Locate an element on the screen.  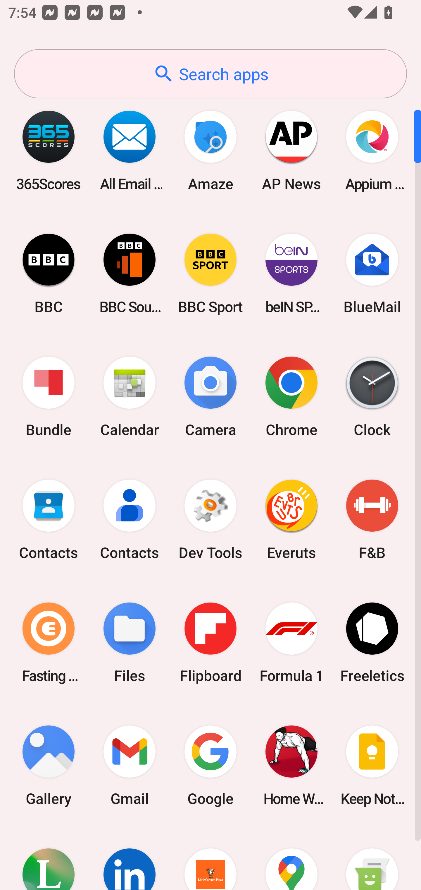
BBC is located at coordinates (49, 273).